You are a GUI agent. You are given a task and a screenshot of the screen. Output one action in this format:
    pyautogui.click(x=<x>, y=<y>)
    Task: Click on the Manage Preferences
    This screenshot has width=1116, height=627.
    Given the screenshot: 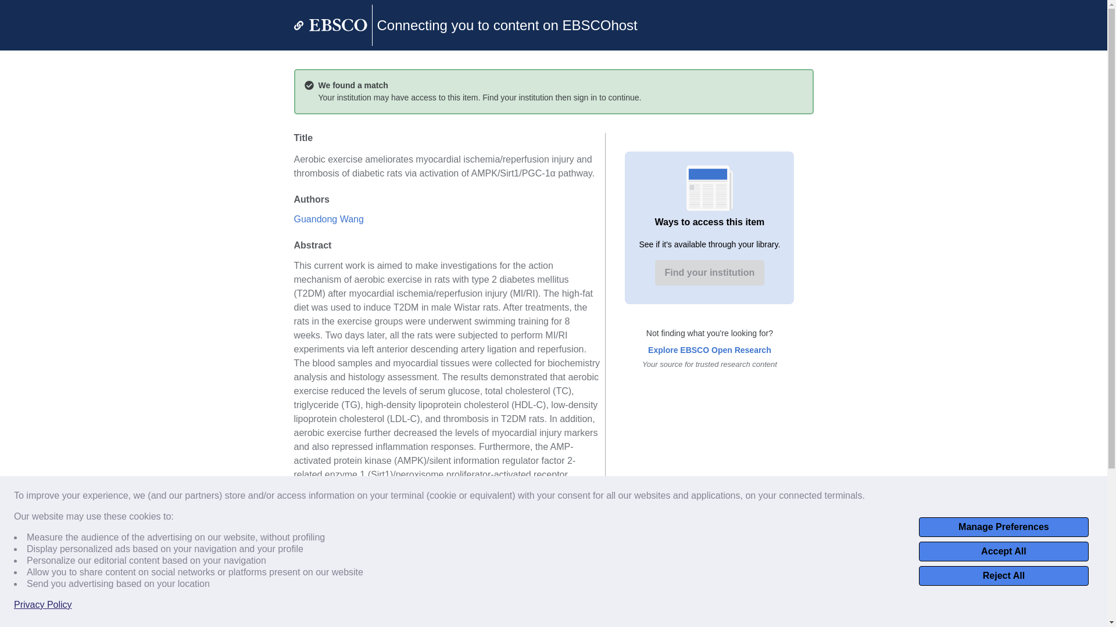 What is the action you would take?
    pyautogui.click(x=1003, y=527)
    